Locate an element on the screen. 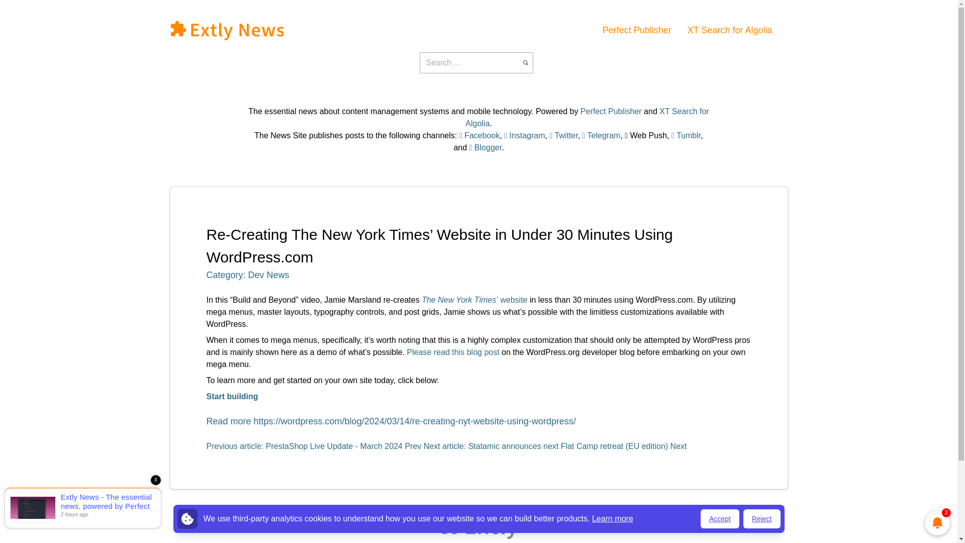 The image size is (965, 543). Start building is located at coordinates (232, 396).